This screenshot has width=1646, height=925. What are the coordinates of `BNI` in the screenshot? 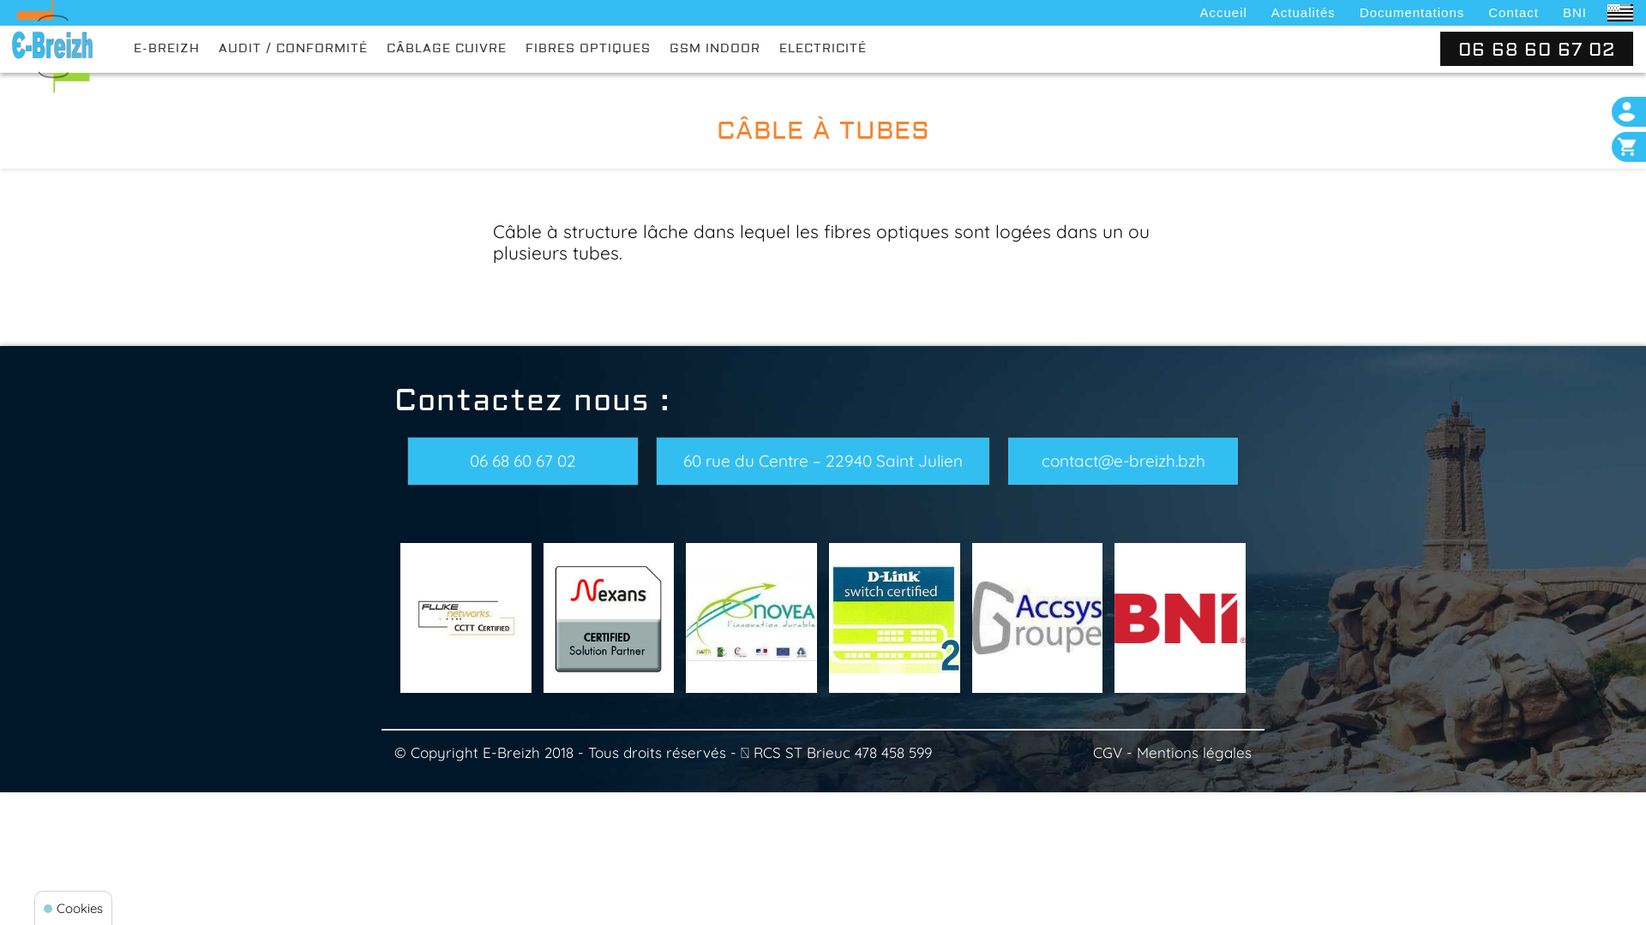 It's located at (1575, 13).